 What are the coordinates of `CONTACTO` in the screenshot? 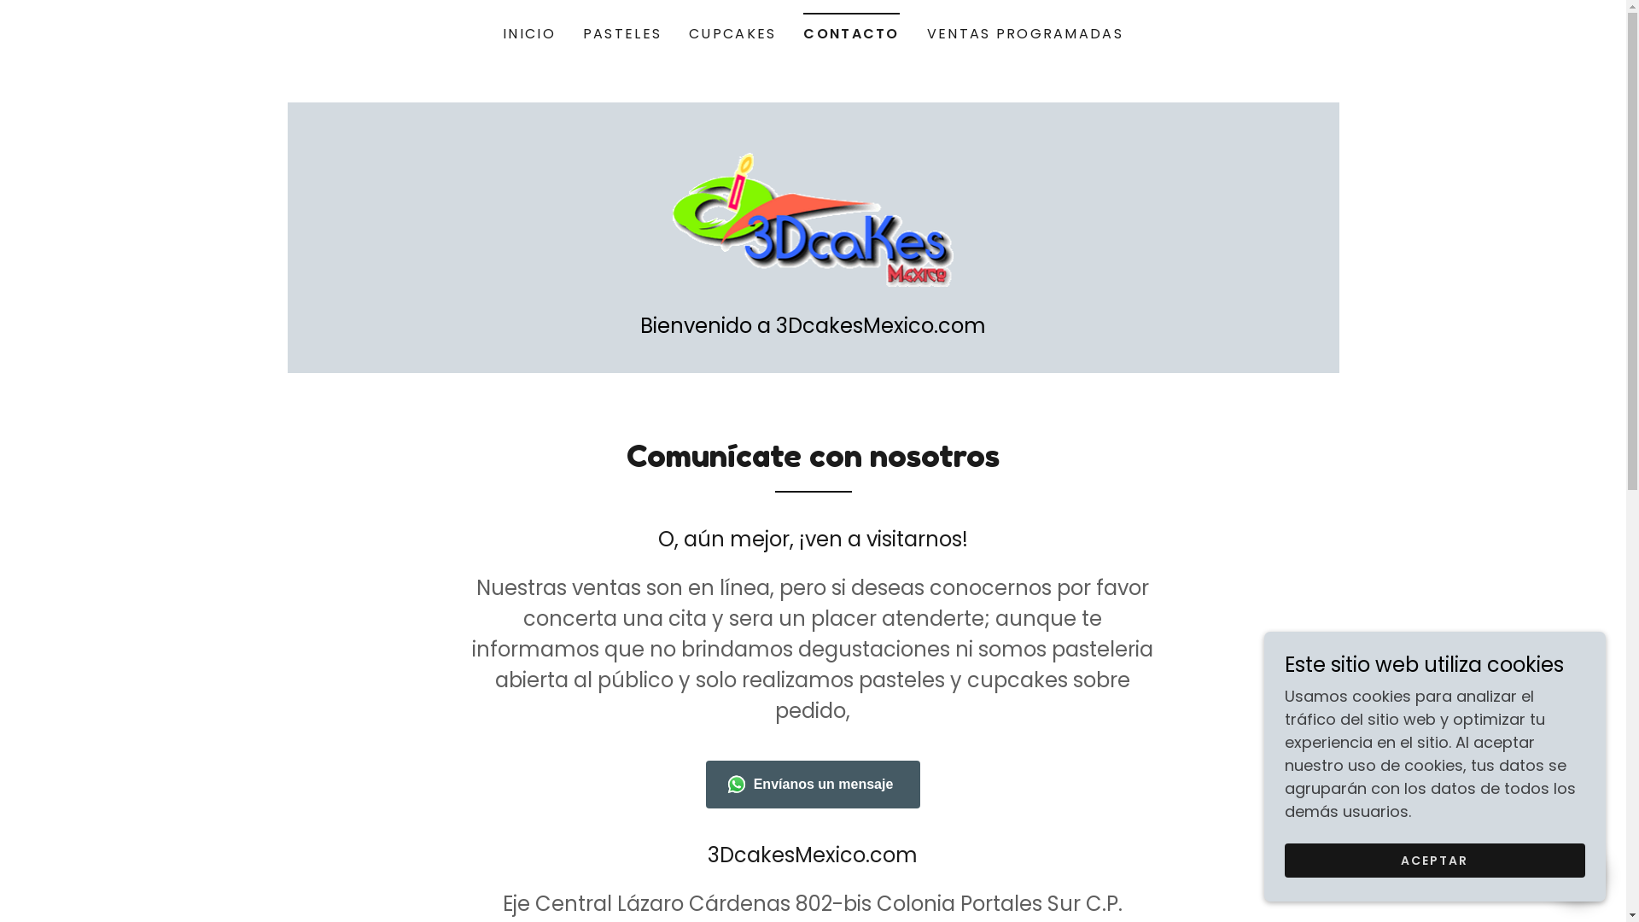 It's located at (851, 29).